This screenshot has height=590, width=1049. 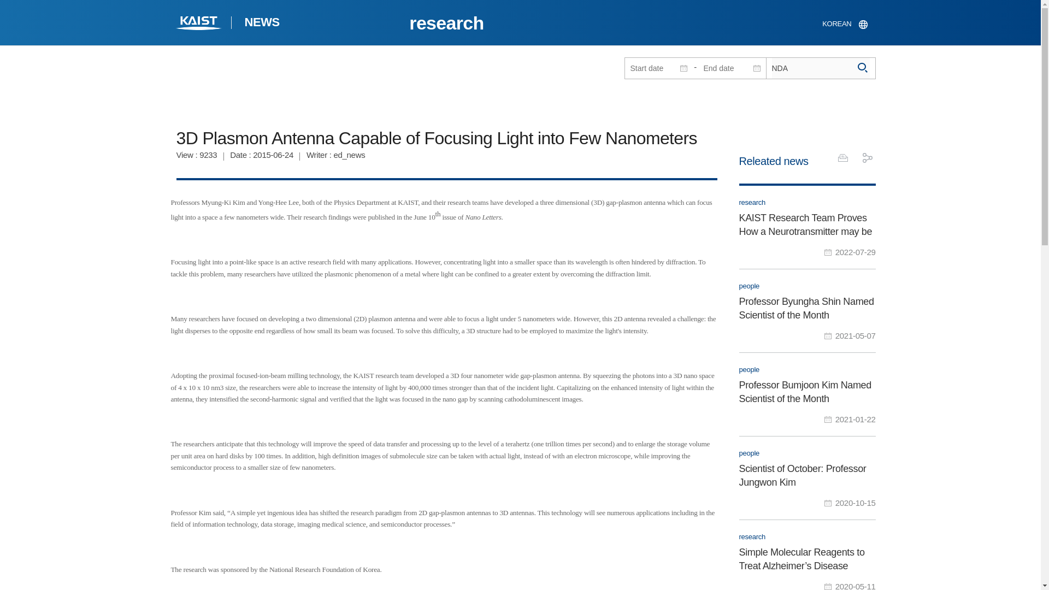 What do you see at coordinates (199, 24) in the screenshot?
I see `KAIST` at bounding box center [199, 24].